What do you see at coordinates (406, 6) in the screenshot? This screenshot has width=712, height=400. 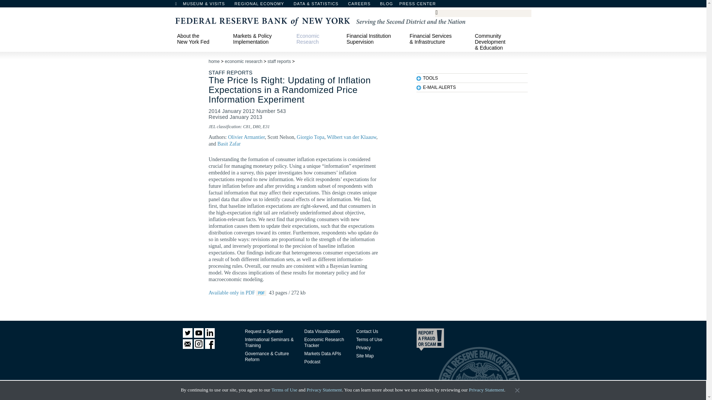 I see `Liberty Street Economics Blog` at bounding box center [406, 6].